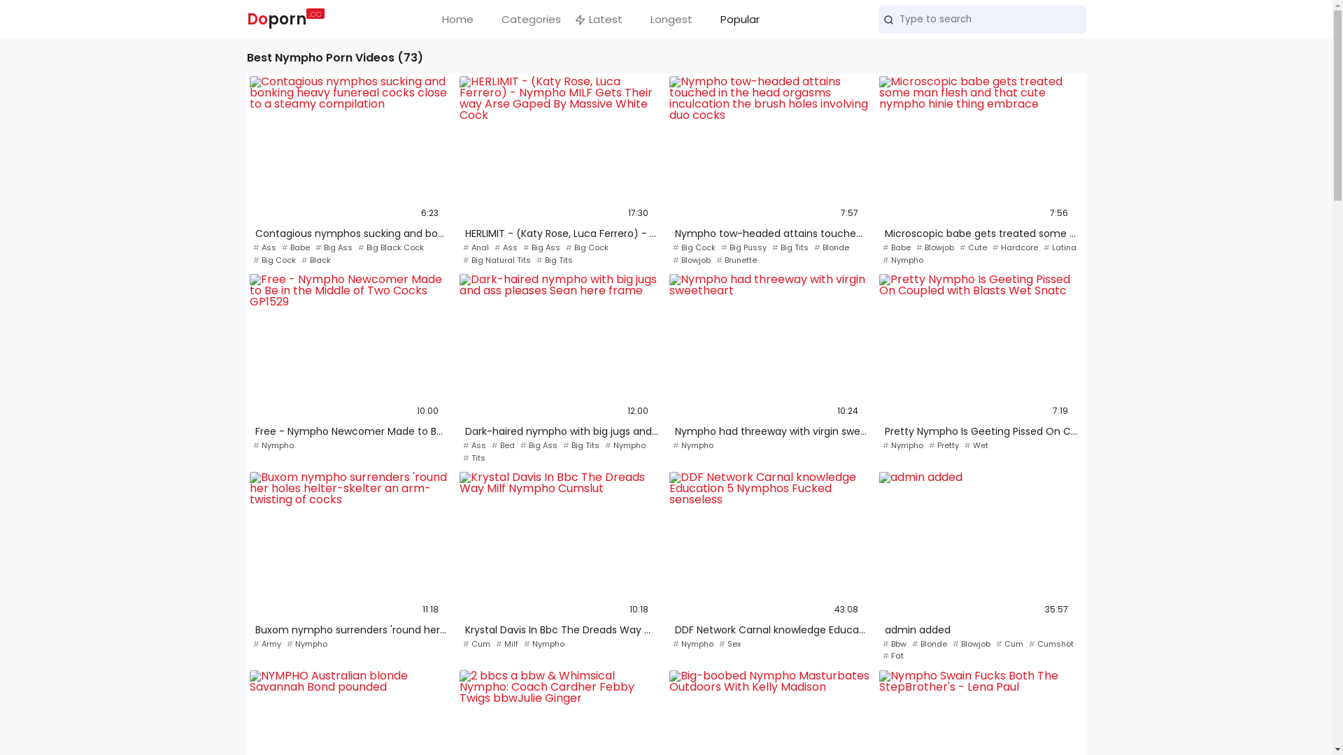  I want to click on Blowjob, so click(935, 247).